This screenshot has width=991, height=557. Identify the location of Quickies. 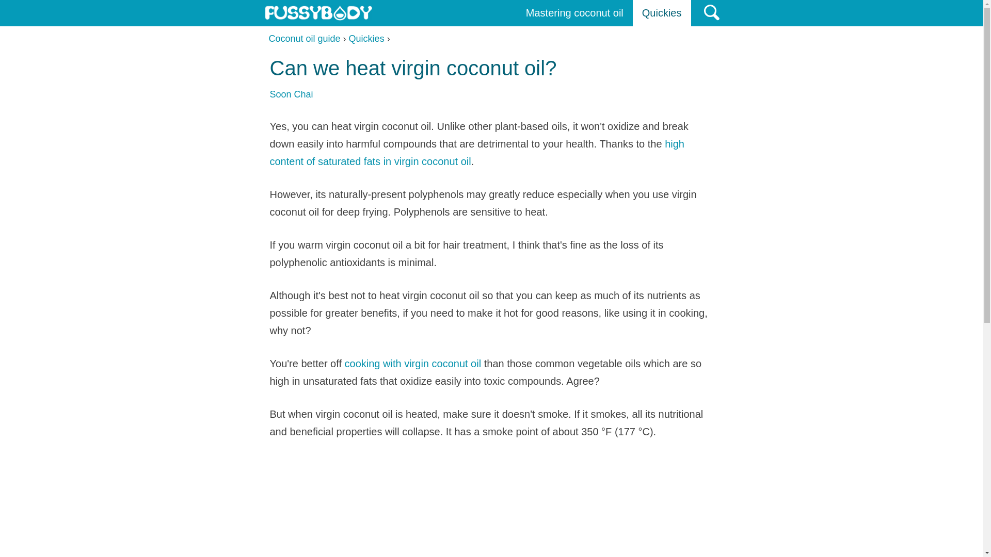
(662, 13).